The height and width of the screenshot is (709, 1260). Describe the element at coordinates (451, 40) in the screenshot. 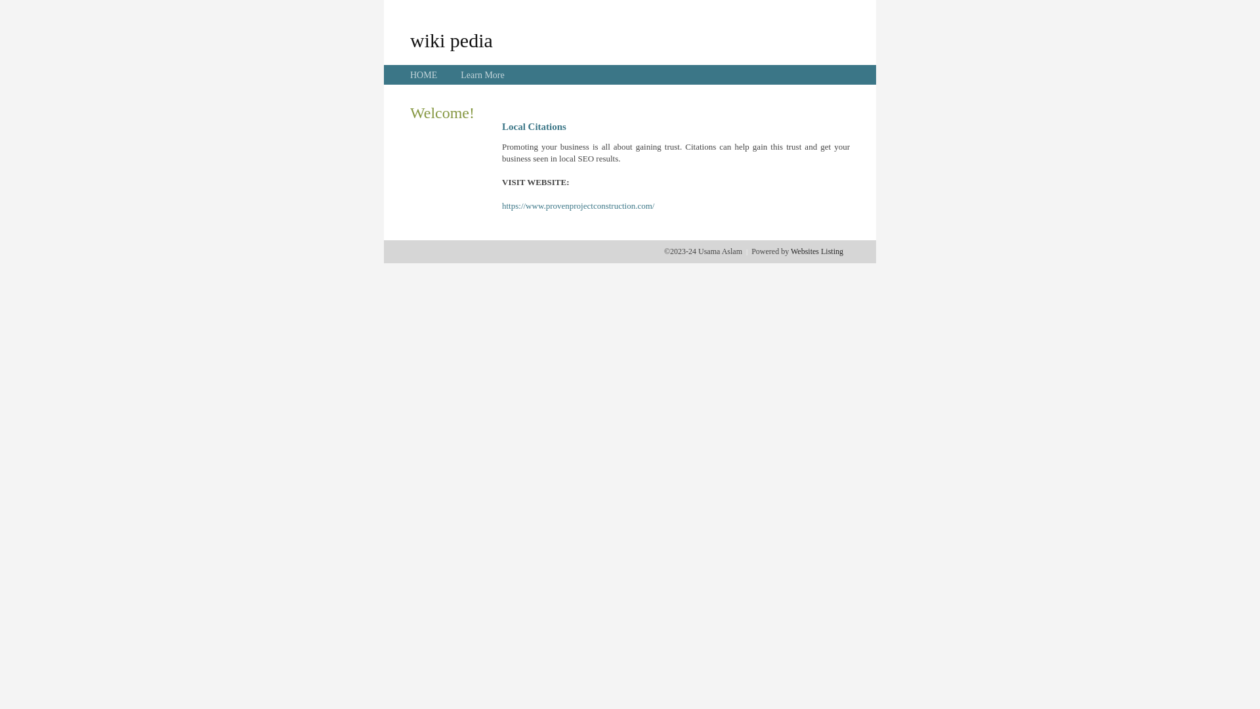

I see `wiki pedia` at that location.